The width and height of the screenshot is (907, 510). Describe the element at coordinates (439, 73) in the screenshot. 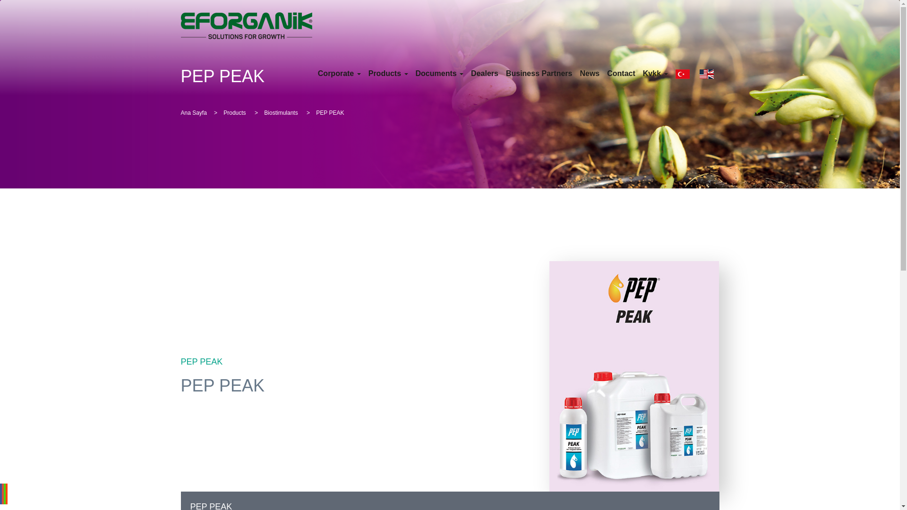

I see `Documents` at that location.